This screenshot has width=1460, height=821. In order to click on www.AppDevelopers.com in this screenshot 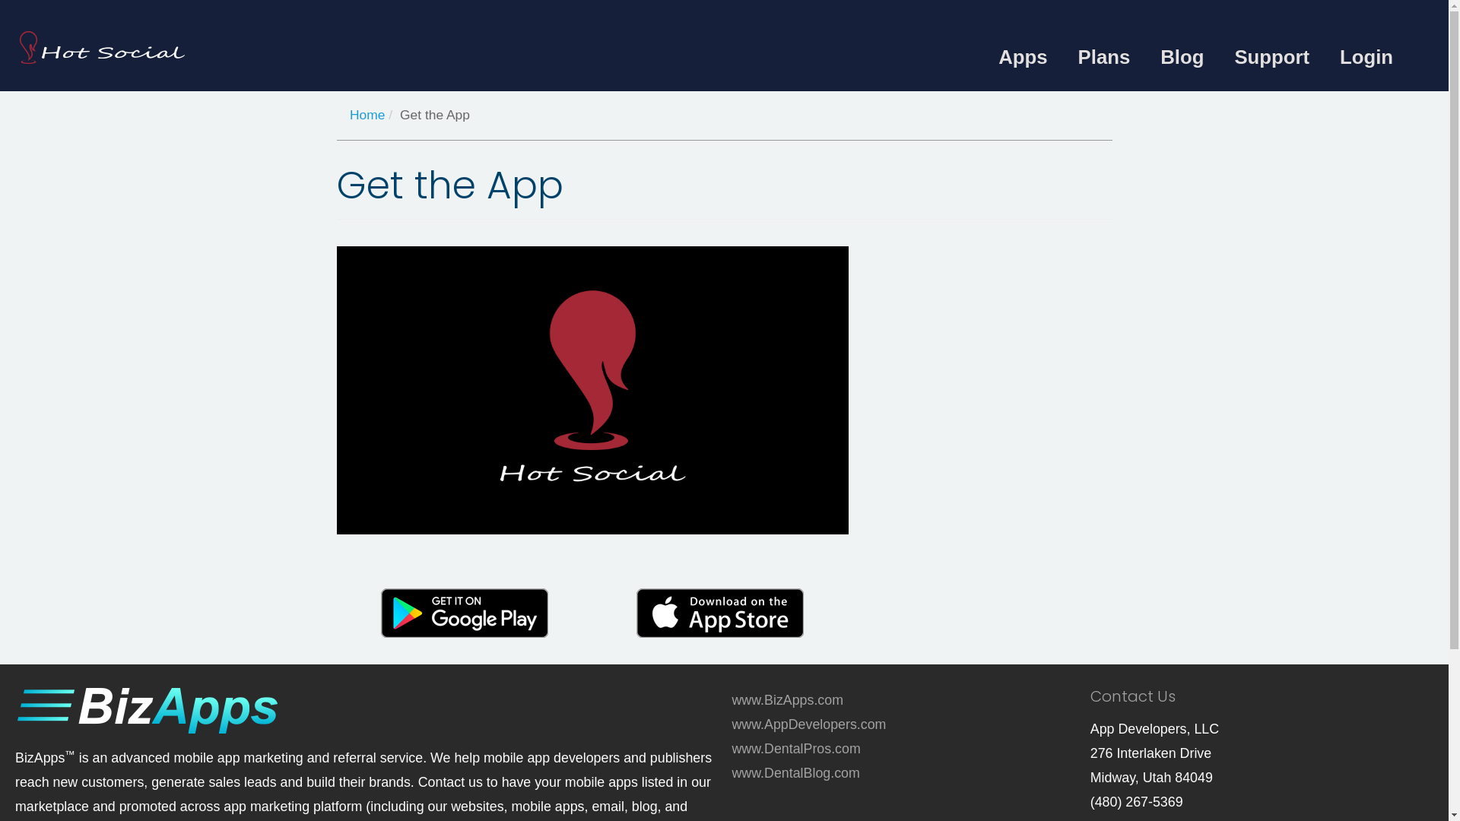, I will do `click(809, 724)`.